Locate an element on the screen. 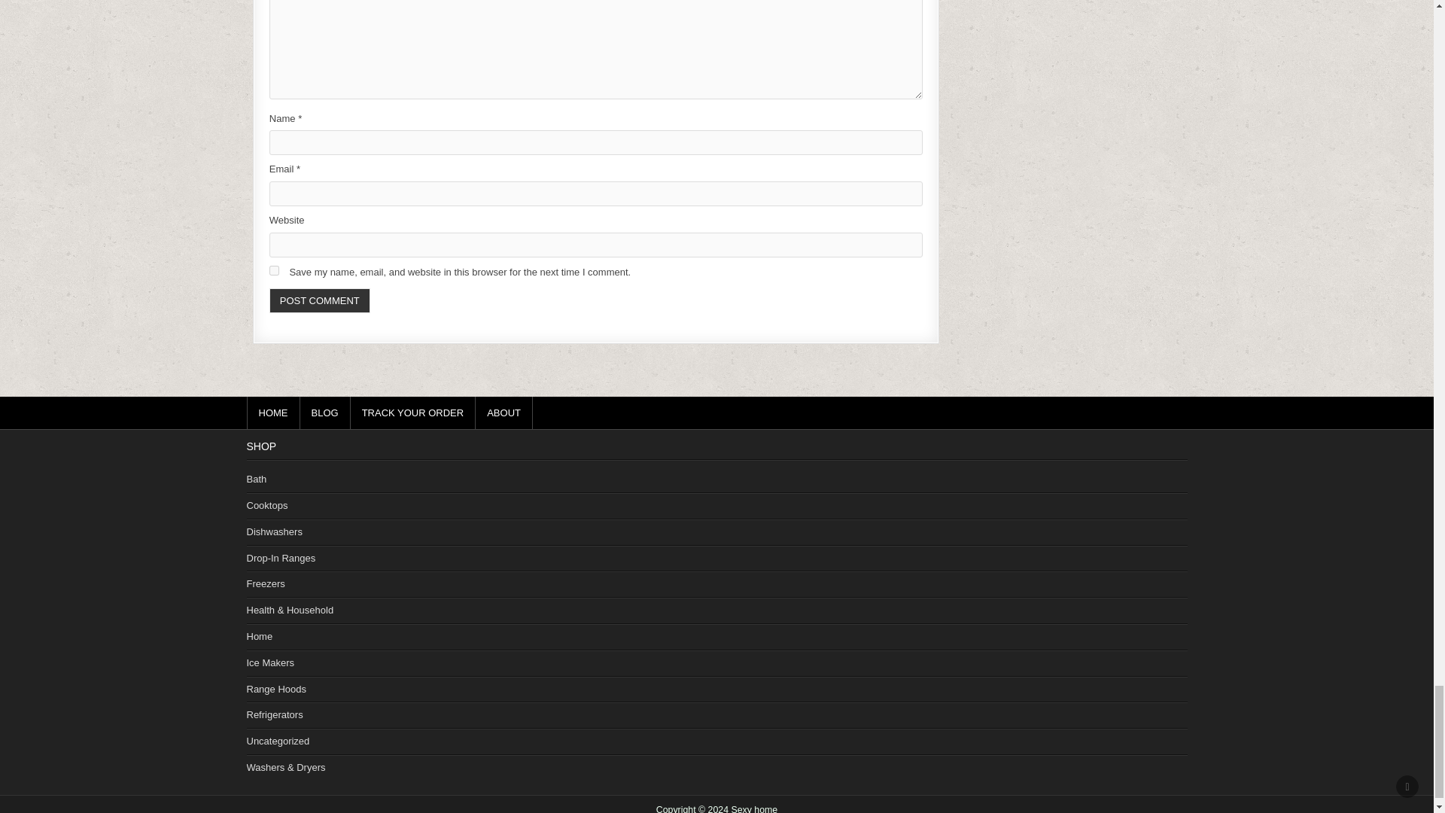 The image size is (1445, 813). Dishwashers is located at coordinates (274, 531).